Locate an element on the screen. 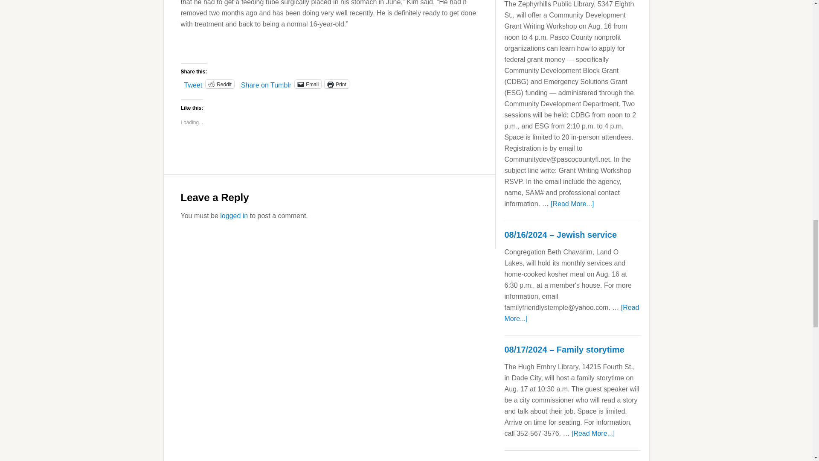 The image size is (819, 461). Click to email a link to a friend is located at coordinates (308, 84).